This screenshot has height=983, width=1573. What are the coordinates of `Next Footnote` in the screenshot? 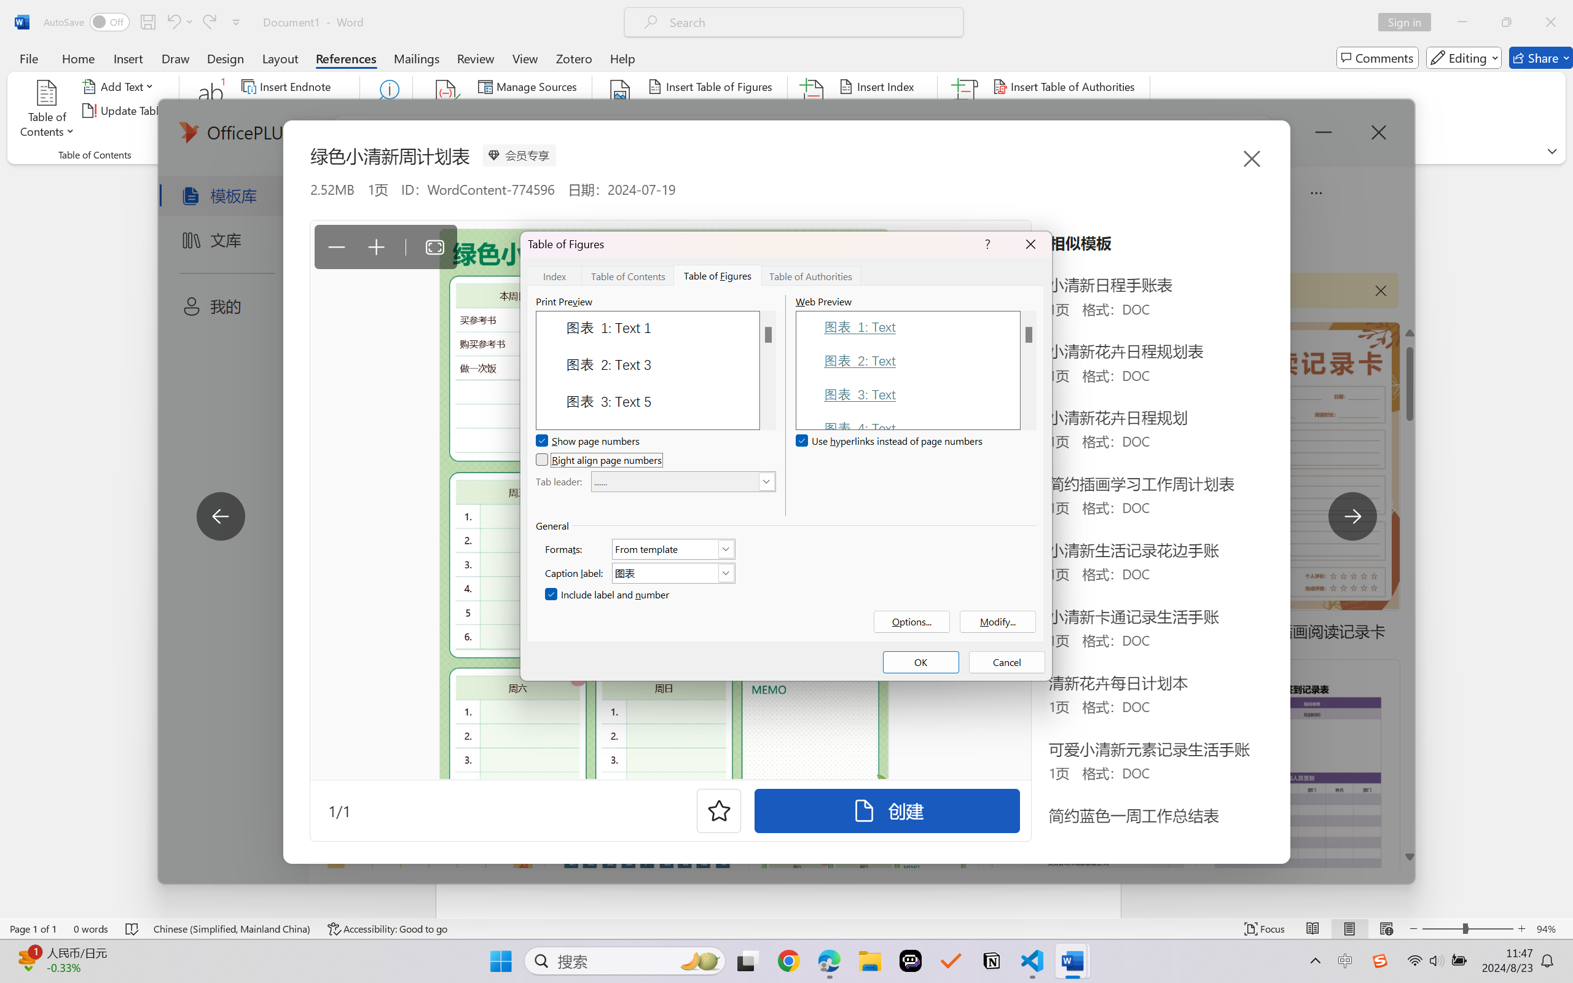 It's located at (288, 111).